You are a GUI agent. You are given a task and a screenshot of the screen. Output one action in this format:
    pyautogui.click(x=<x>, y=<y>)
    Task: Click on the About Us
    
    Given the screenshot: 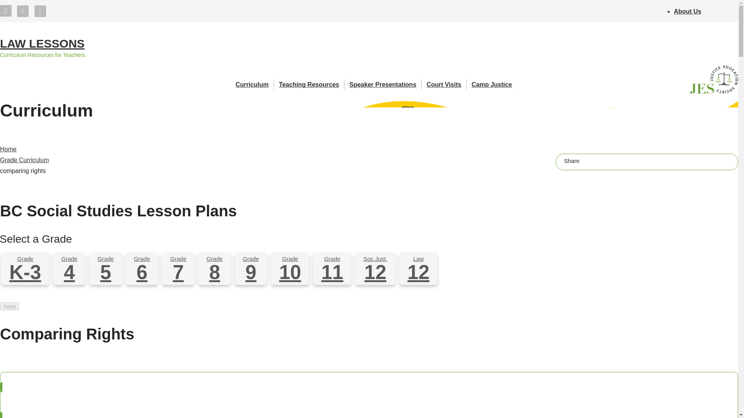 What is the action you would take?
    pyautogui.click(x=687, y=11)
    